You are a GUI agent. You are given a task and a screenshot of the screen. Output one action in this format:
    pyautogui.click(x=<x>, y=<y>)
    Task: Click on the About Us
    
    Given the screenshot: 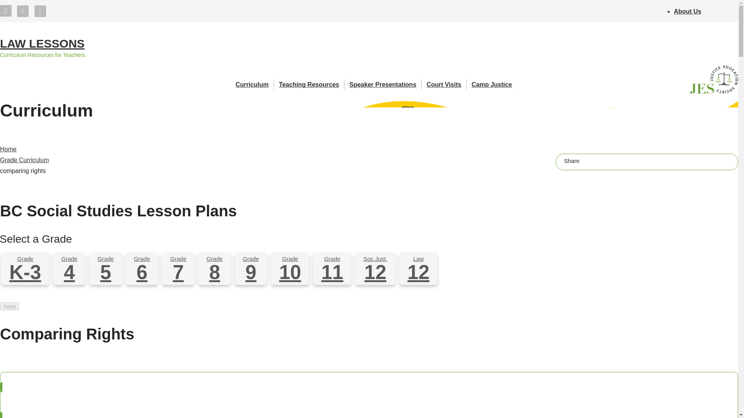 What is the action you would take?
    pyautogui.click(x=687, y=11)
    